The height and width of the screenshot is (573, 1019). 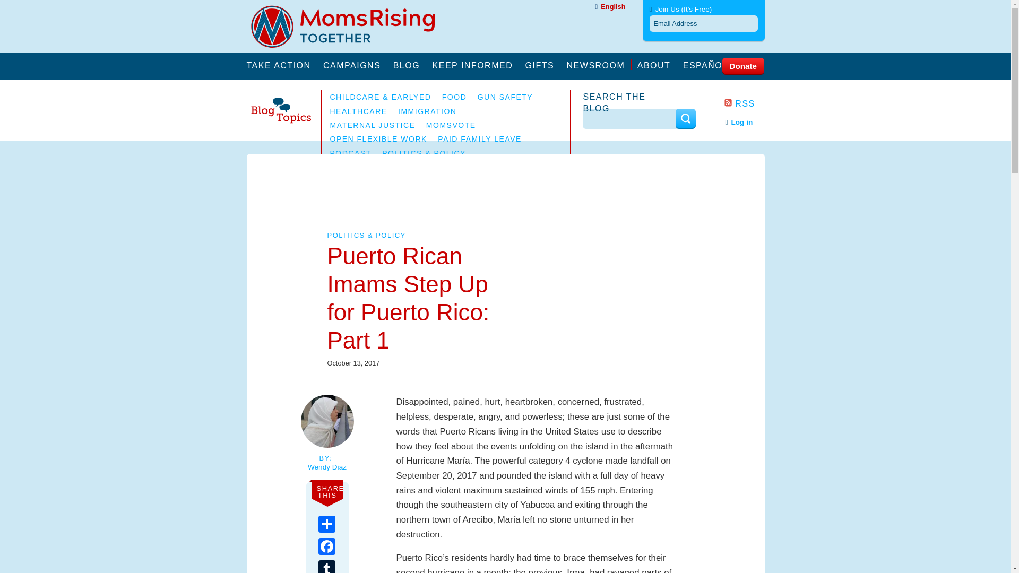 I want to click on CAMPAIGNS, so click(x=355, y=64).